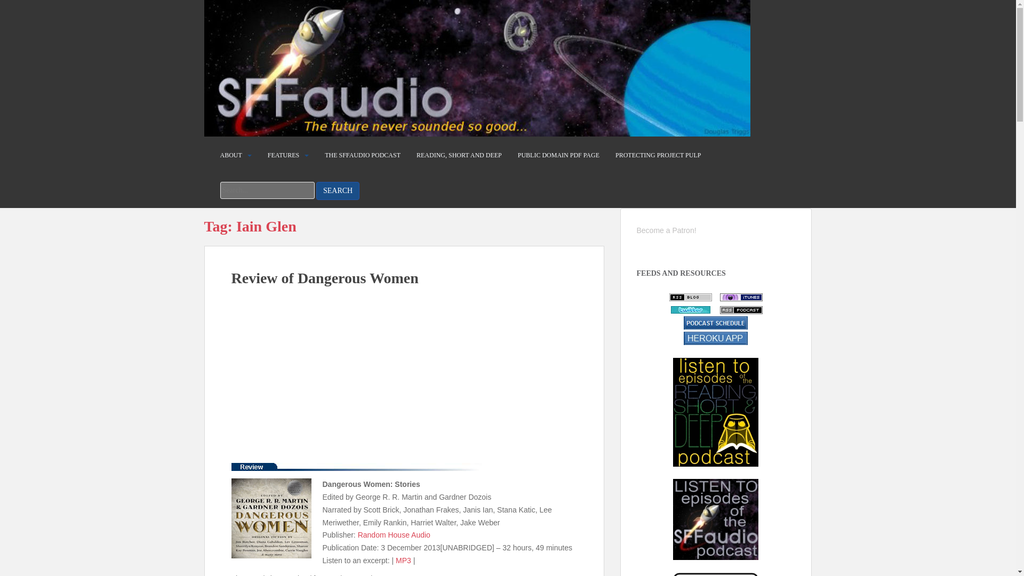 The image size is (1024, 576). Describe the element at coordinates (459, 155) in the screenshot. I see `READING, SHORT AND DEEP` at that location.